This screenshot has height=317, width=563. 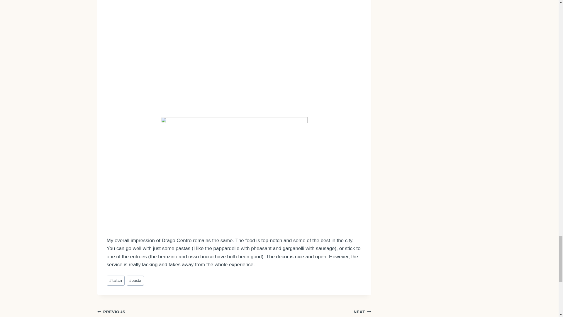 What do you see at coordinates (116, 281) in the screenshot?
I see `italian` at bounding box center [116, 281].